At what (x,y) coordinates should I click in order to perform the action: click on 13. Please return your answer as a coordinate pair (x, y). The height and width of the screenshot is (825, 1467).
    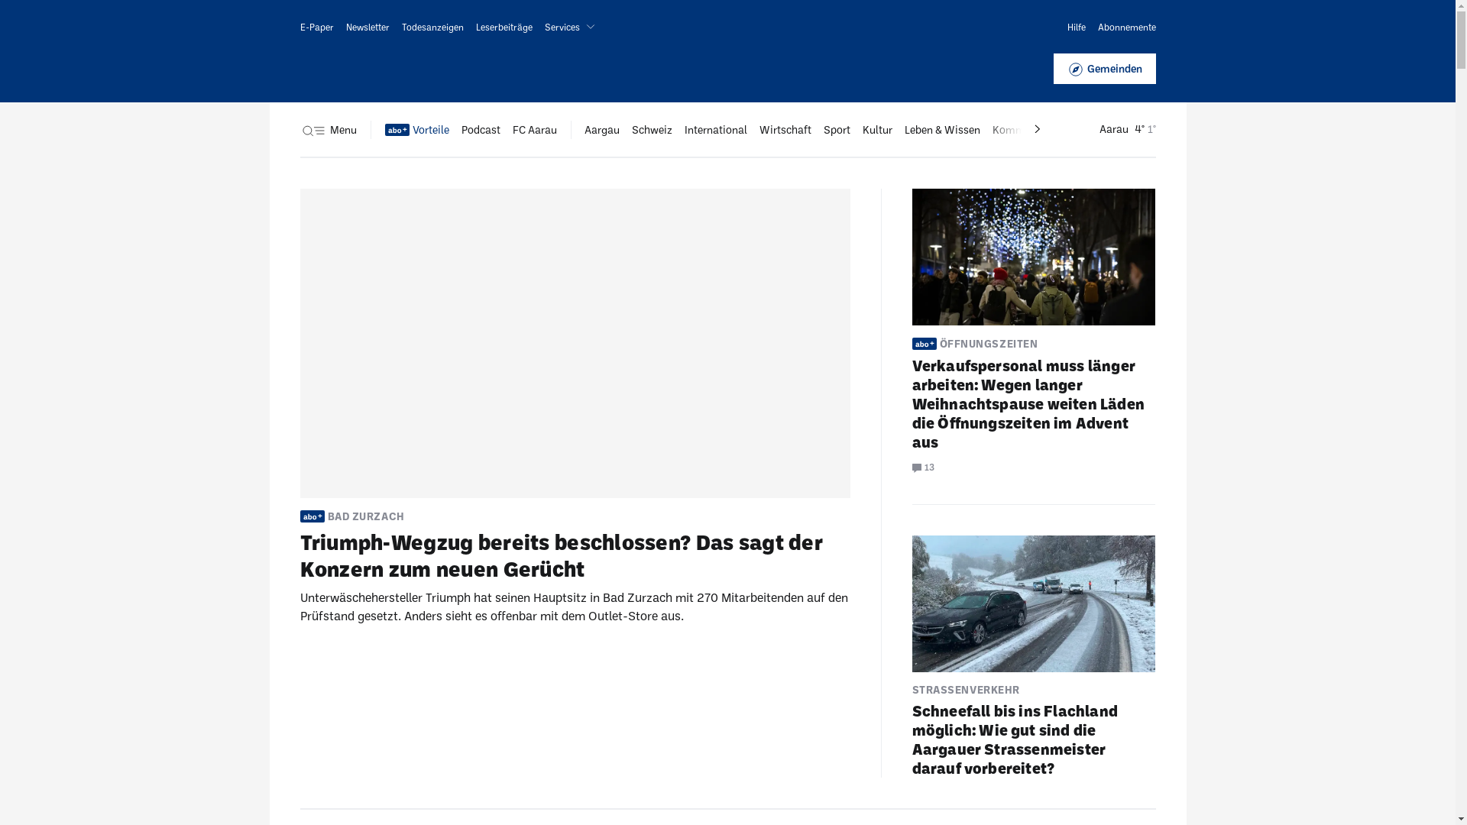
    Looking at the image, I should click on (923, 467).